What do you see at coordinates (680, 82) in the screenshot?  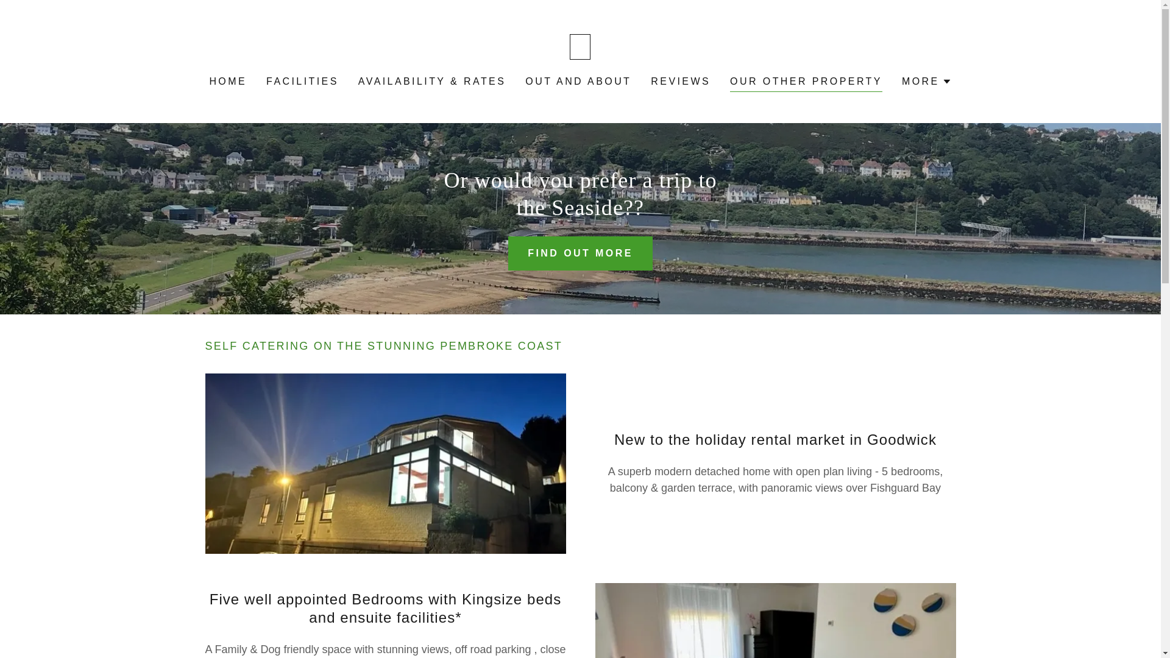 I see `REVIEWS` at bounding box center [680, 82].